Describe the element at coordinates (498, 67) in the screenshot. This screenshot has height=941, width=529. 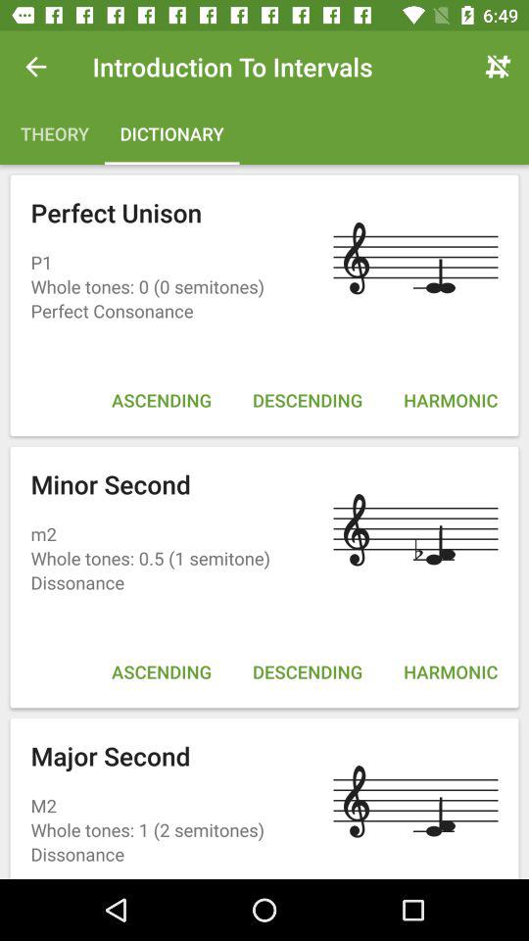
I see `launch the item next to introduction to intervals item` at that location.